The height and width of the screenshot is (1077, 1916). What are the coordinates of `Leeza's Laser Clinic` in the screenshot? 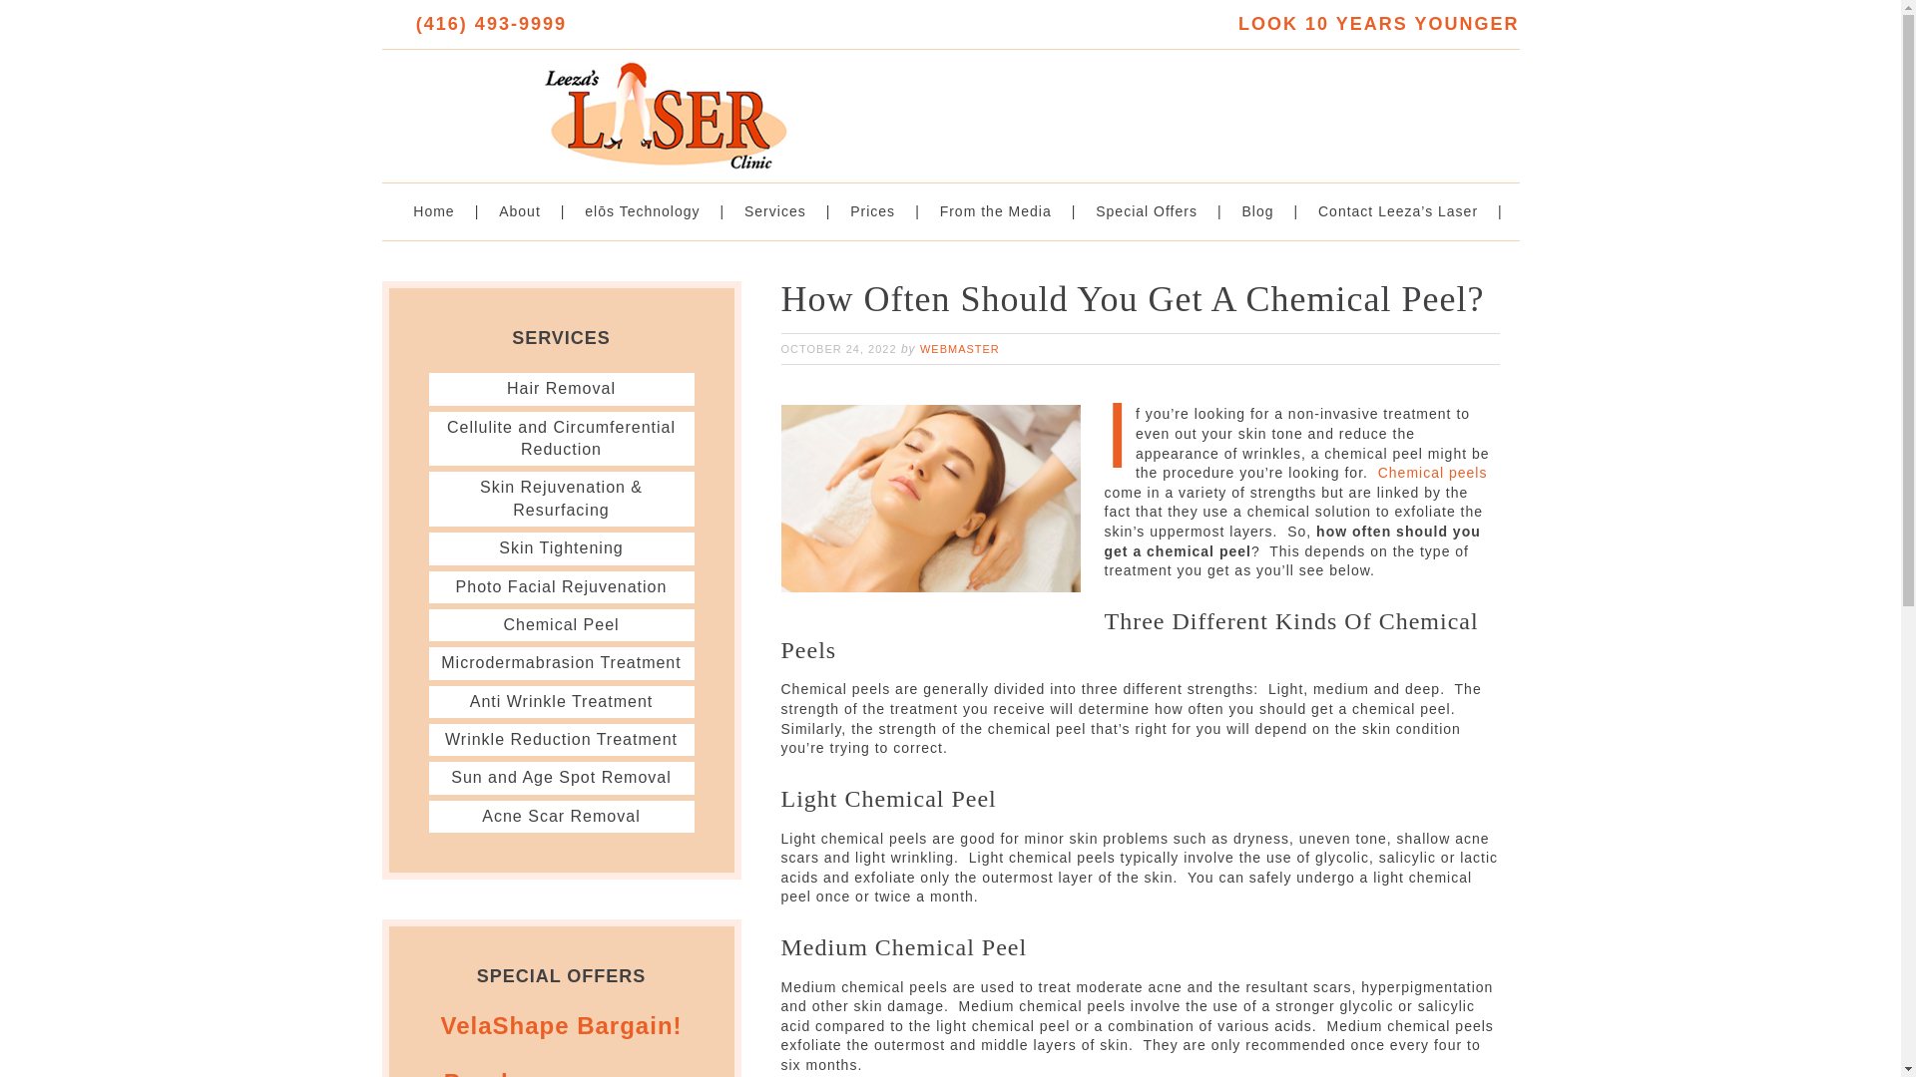 It's located at (666, 104).